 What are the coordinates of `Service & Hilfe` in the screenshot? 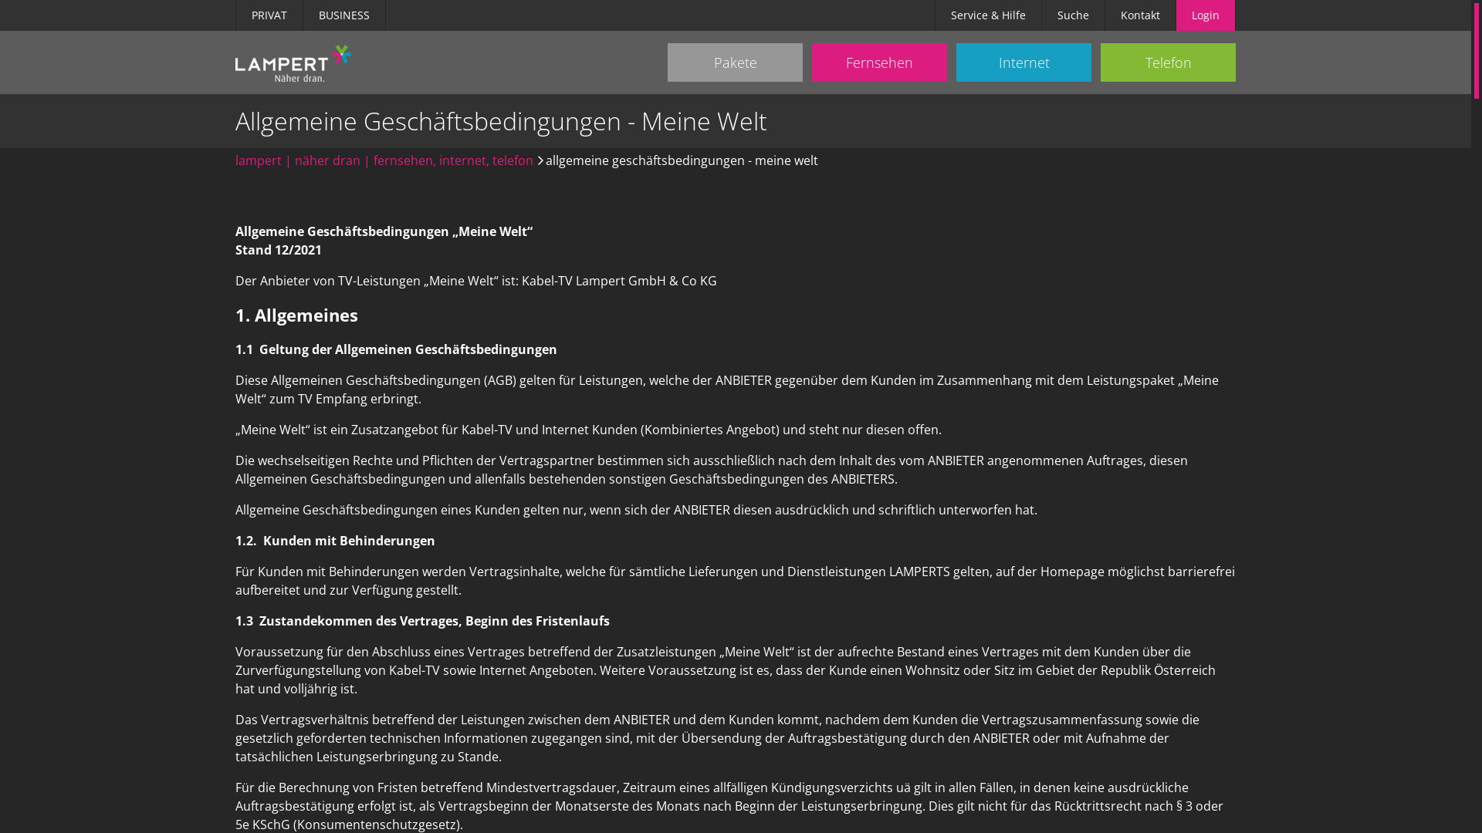 It's located at (988, 15).